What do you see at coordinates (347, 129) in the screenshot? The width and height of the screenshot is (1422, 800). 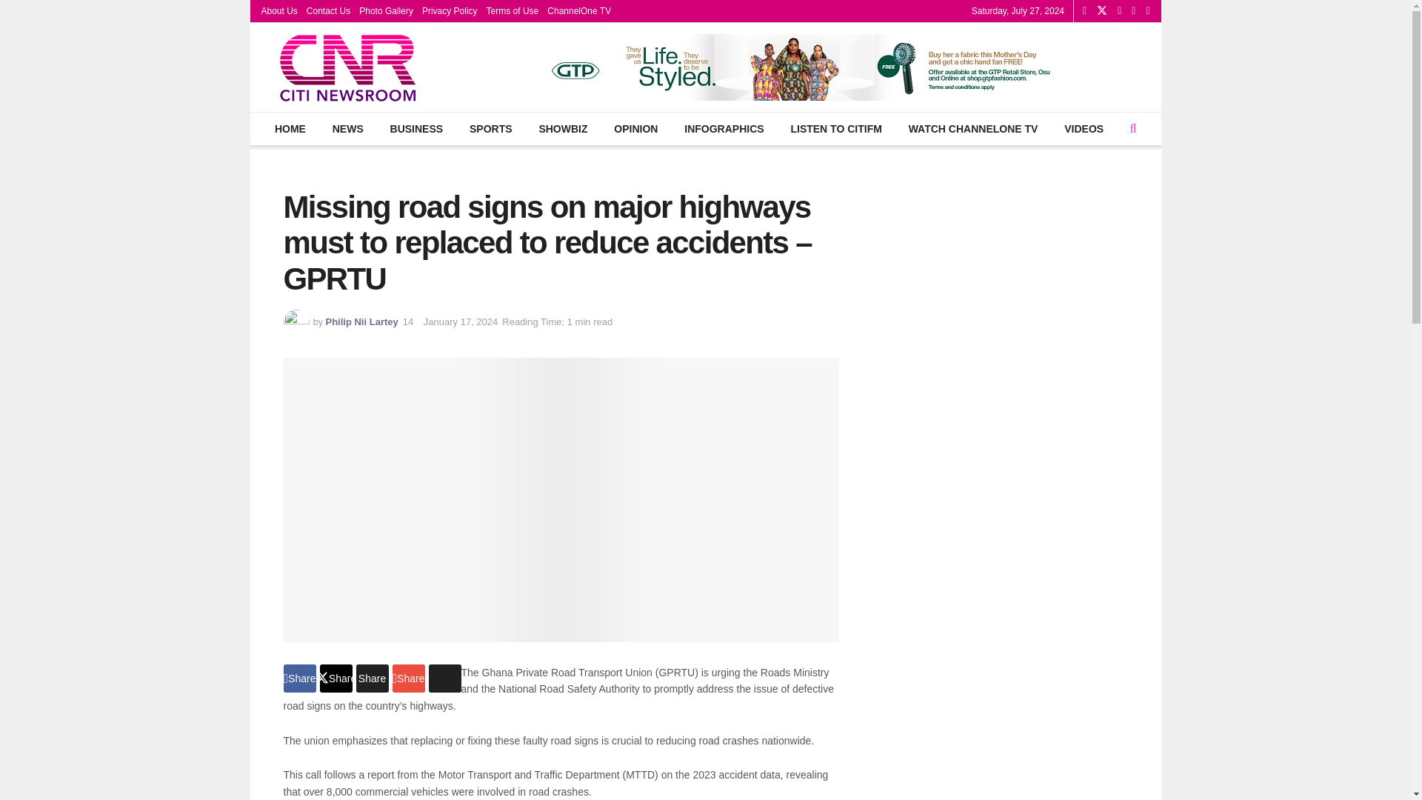 I see `NEWS` at bounding box center [347, 129].